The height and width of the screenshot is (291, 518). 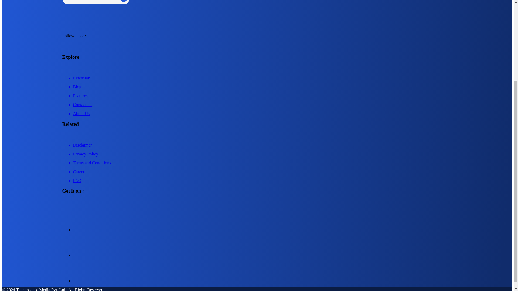 What do you see at coordinates (262, 94) in the screenshot?
I see `Features` at bounding box center [262, 94].